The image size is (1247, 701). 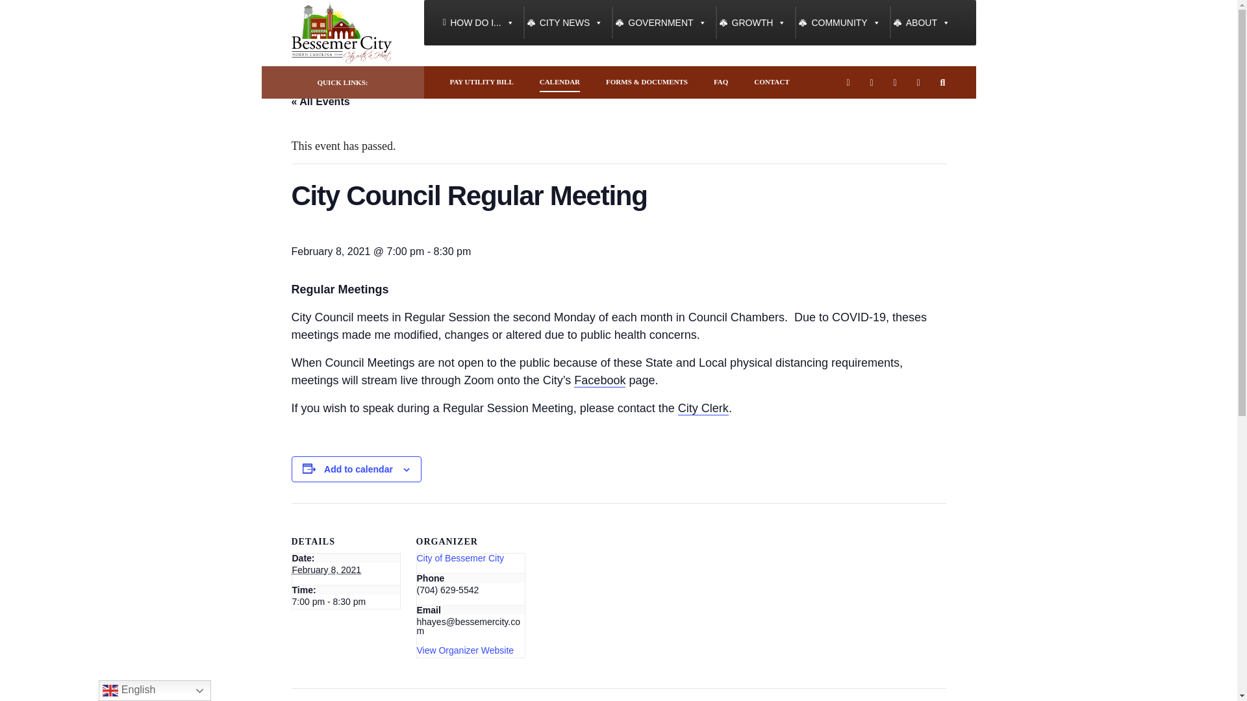 I want to click on HOW DO I..., so click(x=478, y=22).